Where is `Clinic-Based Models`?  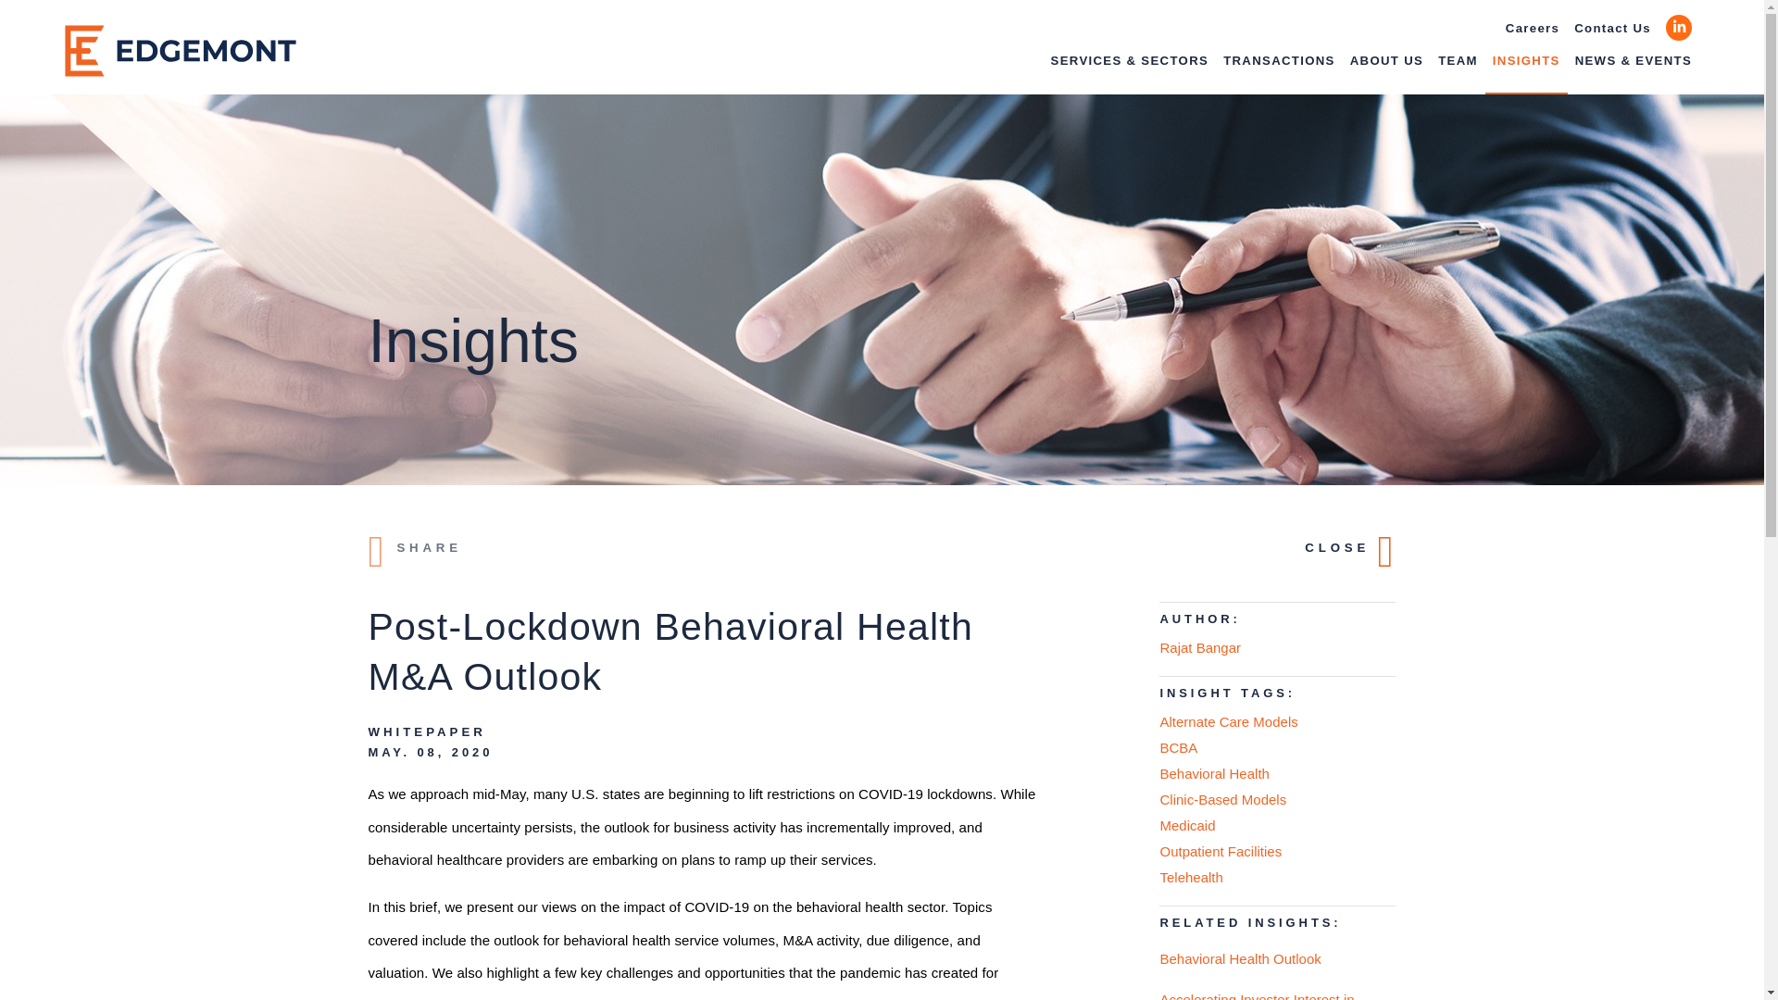
Clinic-Based Models is located at coordinates (1277, 800).